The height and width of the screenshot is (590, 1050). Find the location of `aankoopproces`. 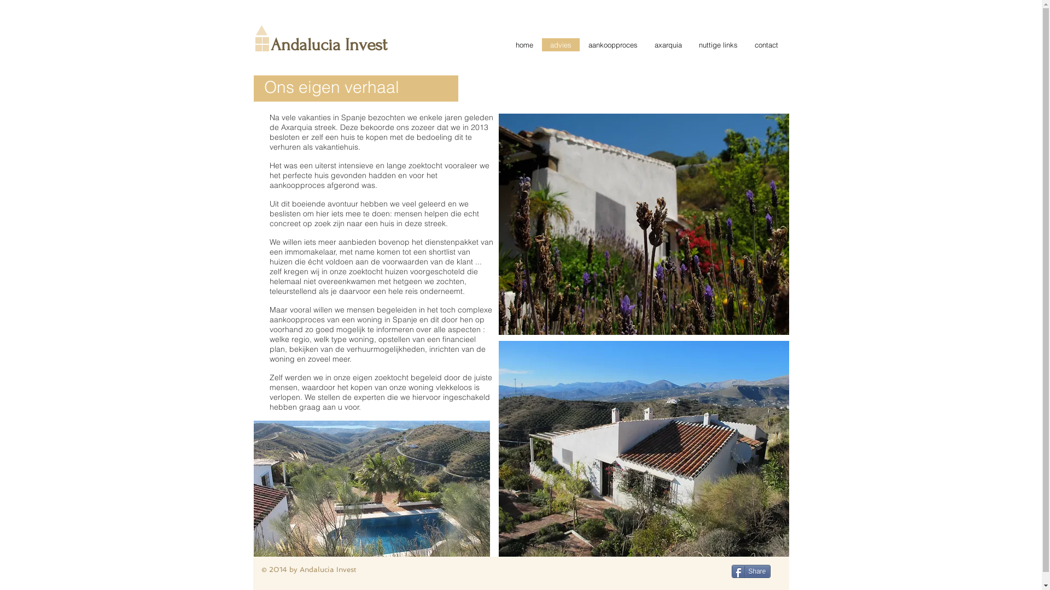

aankoopproces is located at coordinates (612, 45).